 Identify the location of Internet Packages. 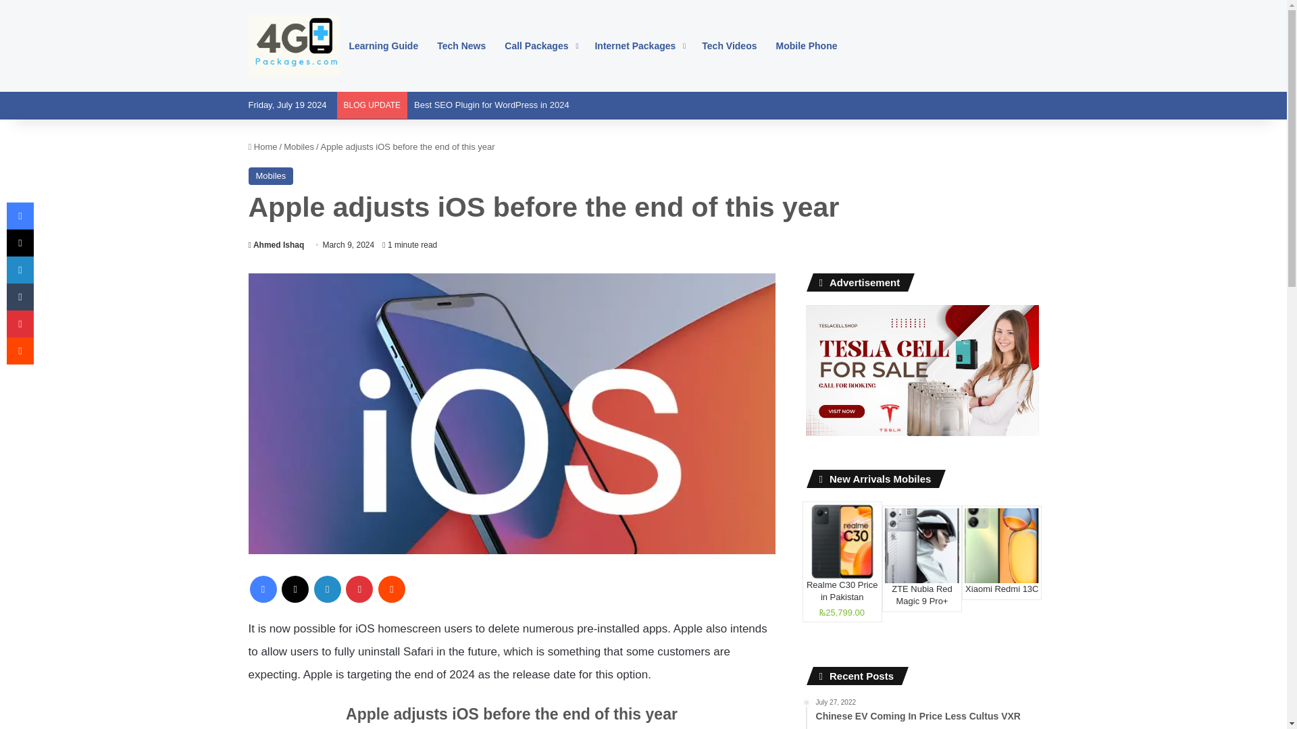
(638, 46).